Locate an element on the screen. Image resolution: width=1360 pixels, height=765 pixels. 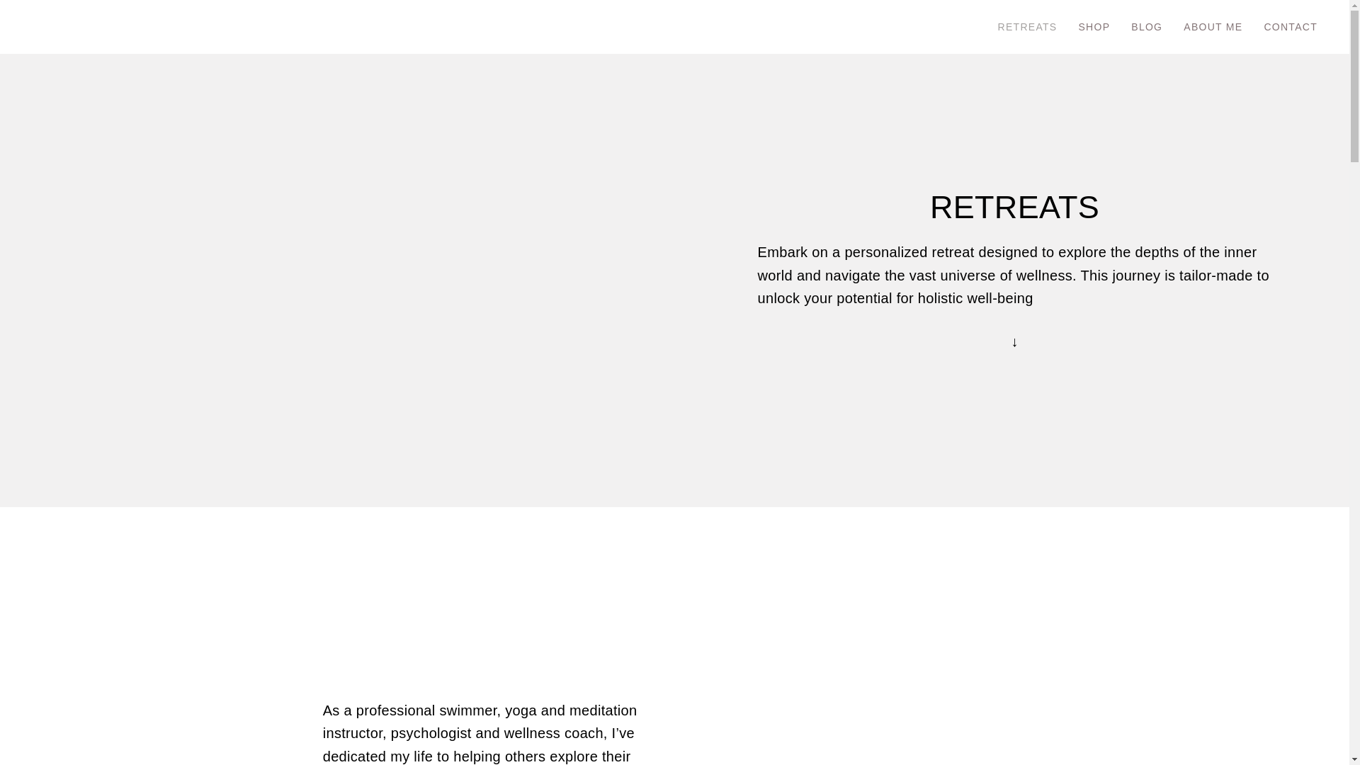
BLOG is located at coordinates (1146, 27).